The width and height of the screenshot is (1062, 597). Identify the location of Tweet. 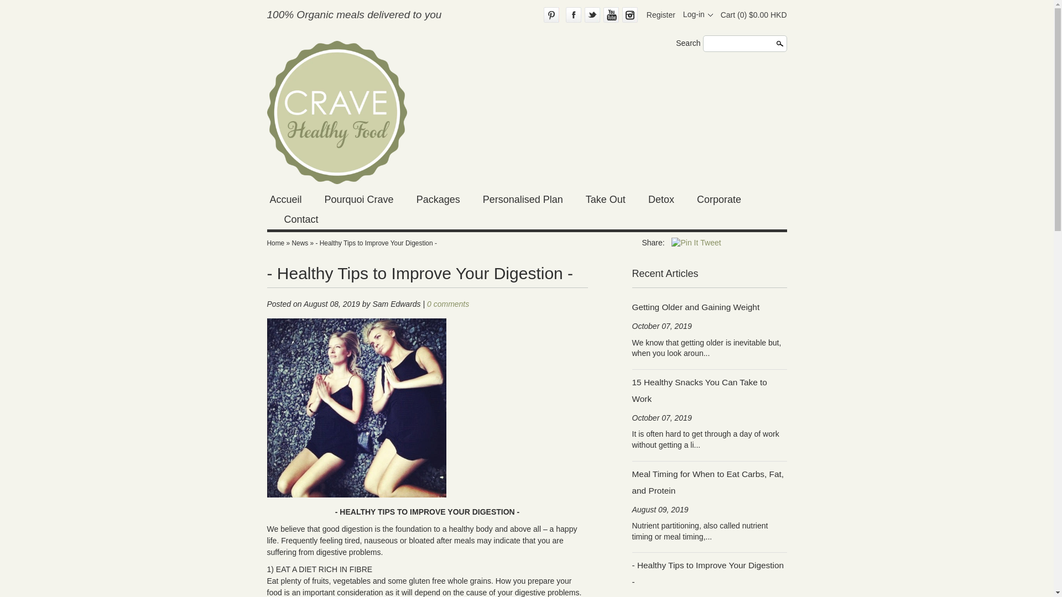
(710, 242).